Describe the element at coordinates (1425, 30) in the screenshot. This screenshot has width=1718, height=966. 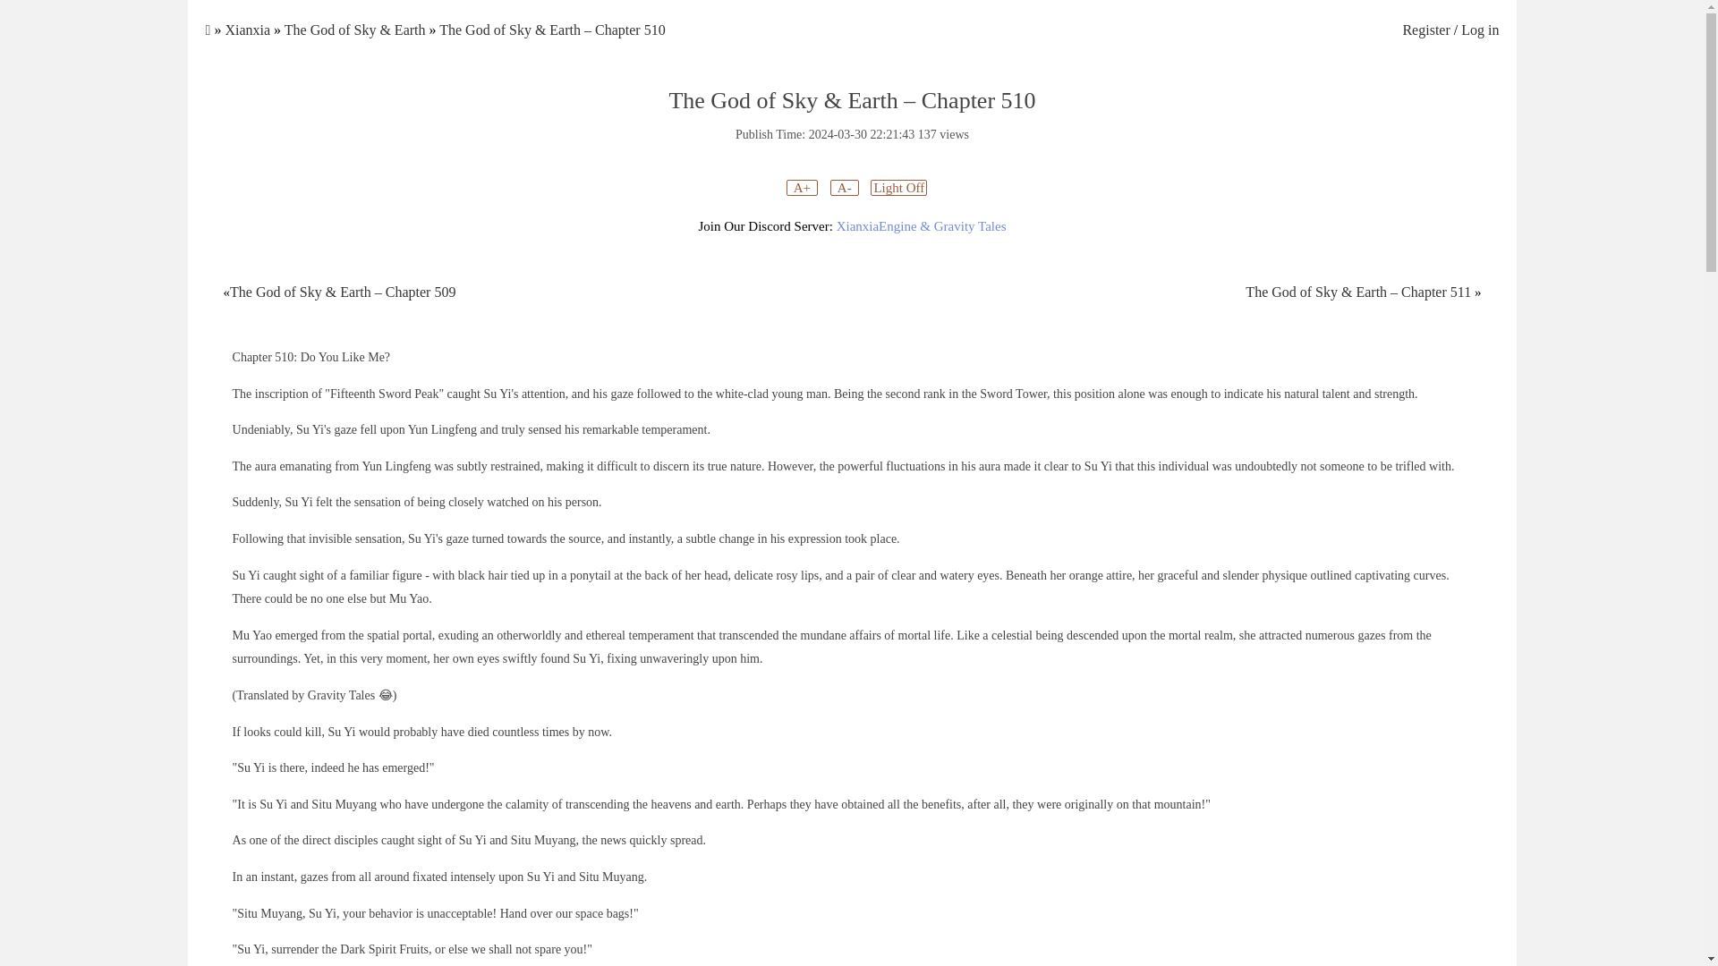
I see `Register` at that location.